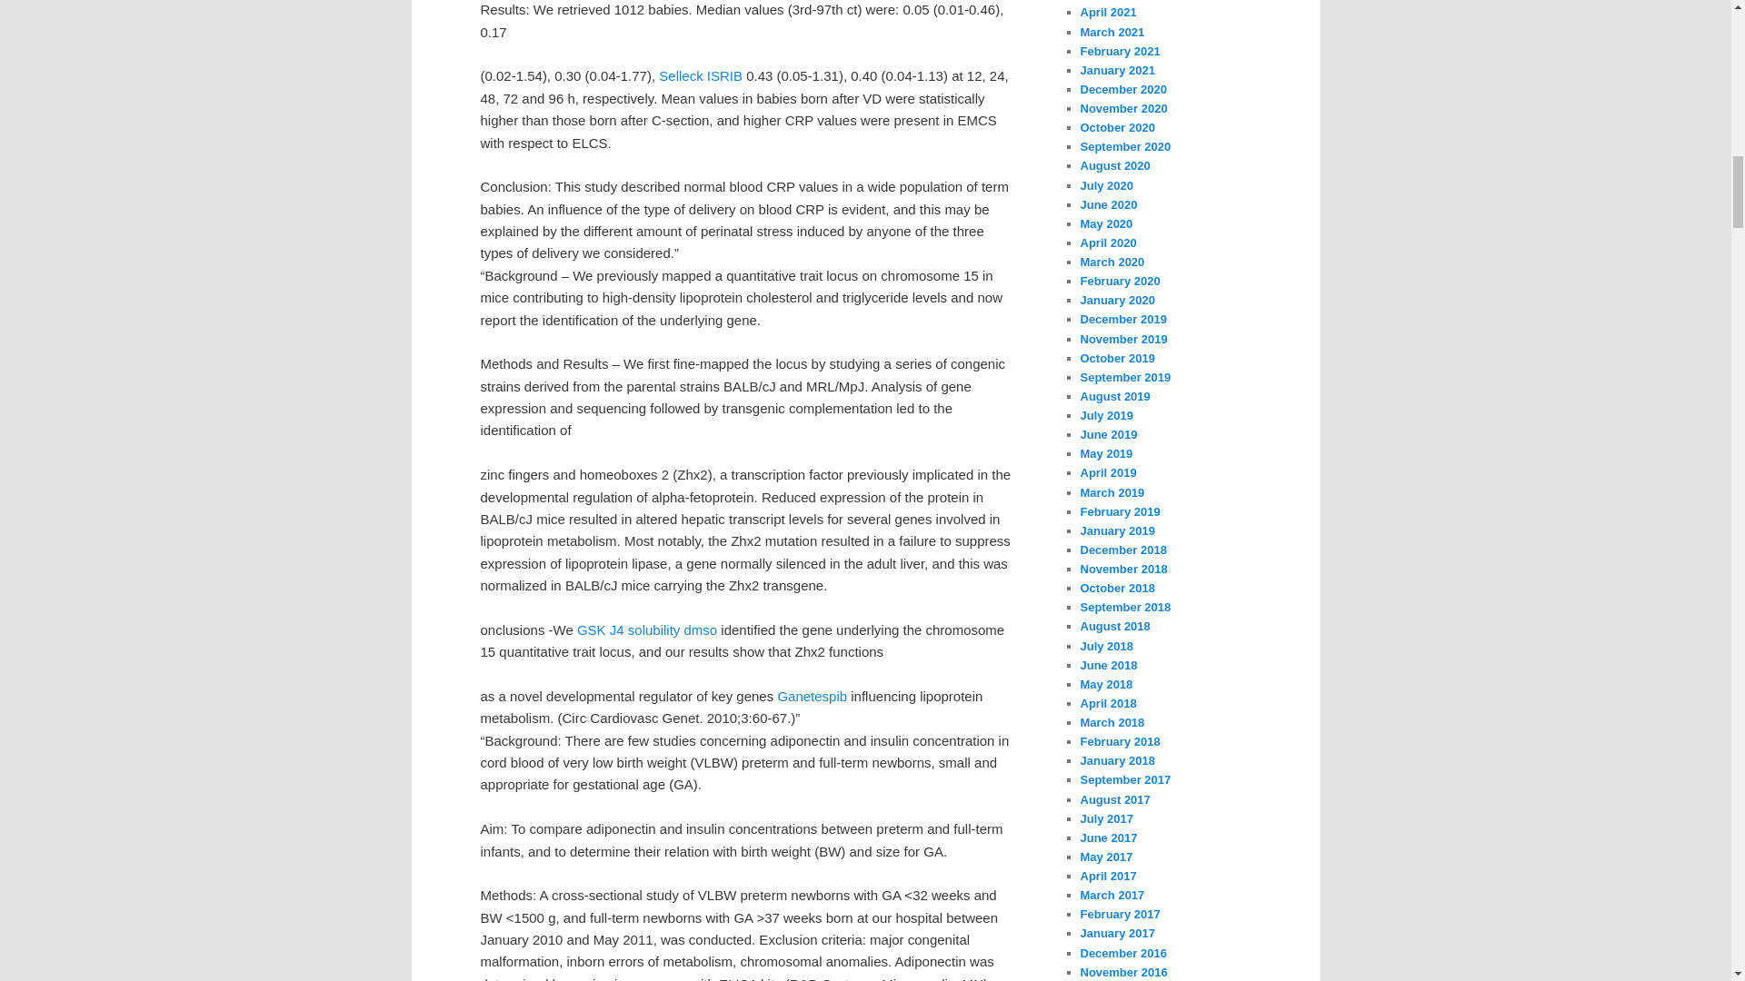 Image resolution: width=1745 pixels, height=981 pixels. I want to click on GSK J4 solubility dmso, so click(647, 629).